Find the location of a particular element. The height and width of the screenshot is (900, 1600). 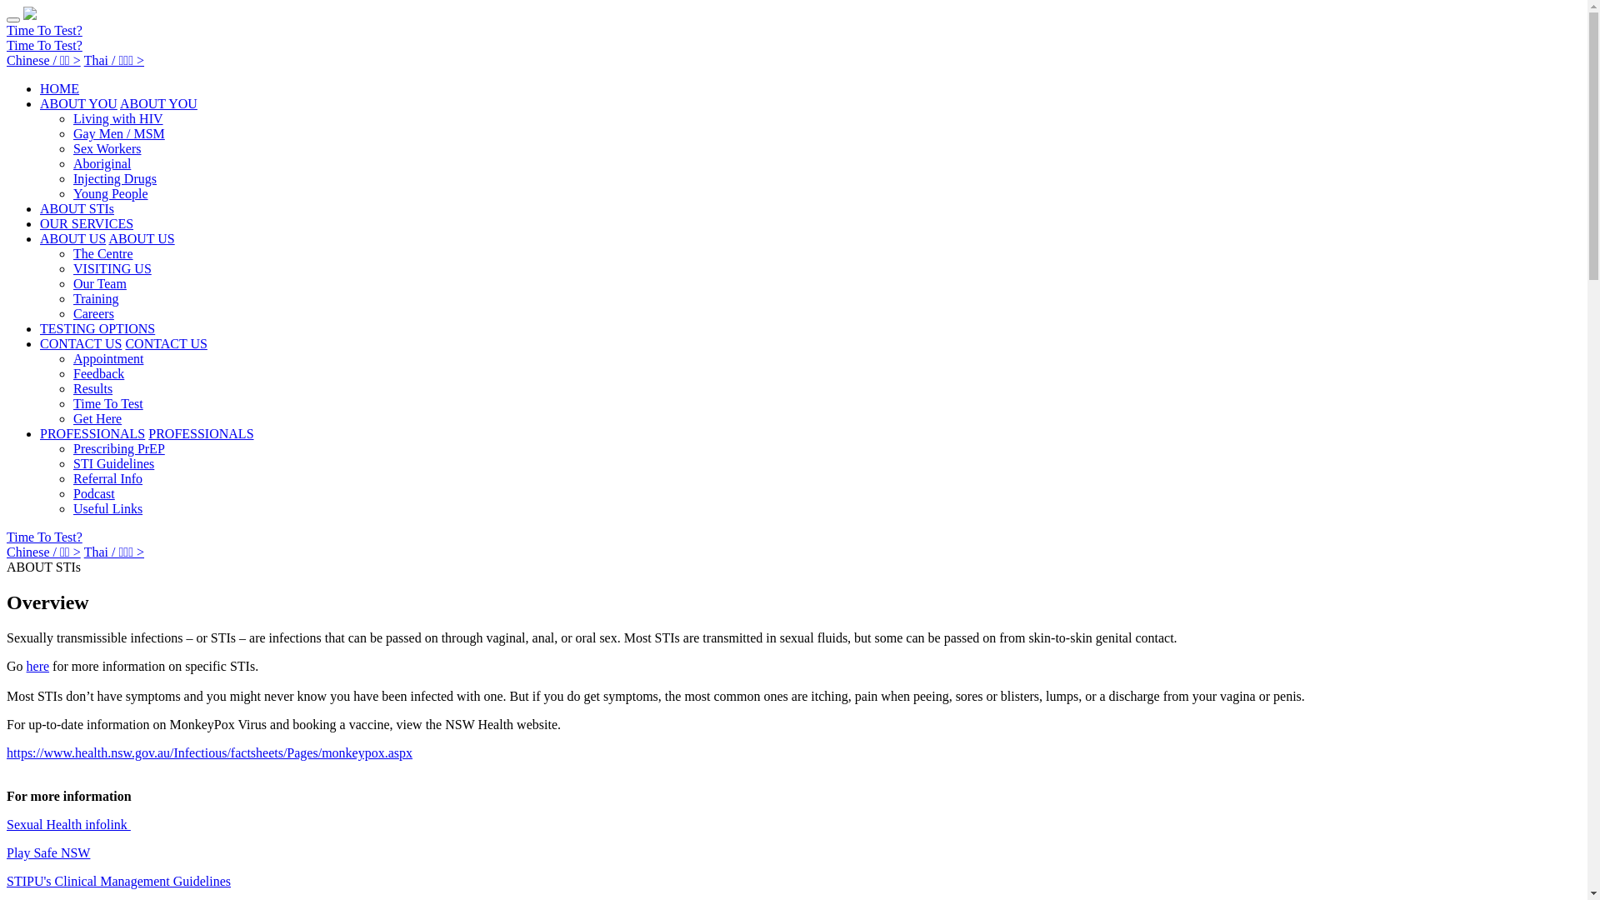

Appointment is located at coordinates (108, 358).